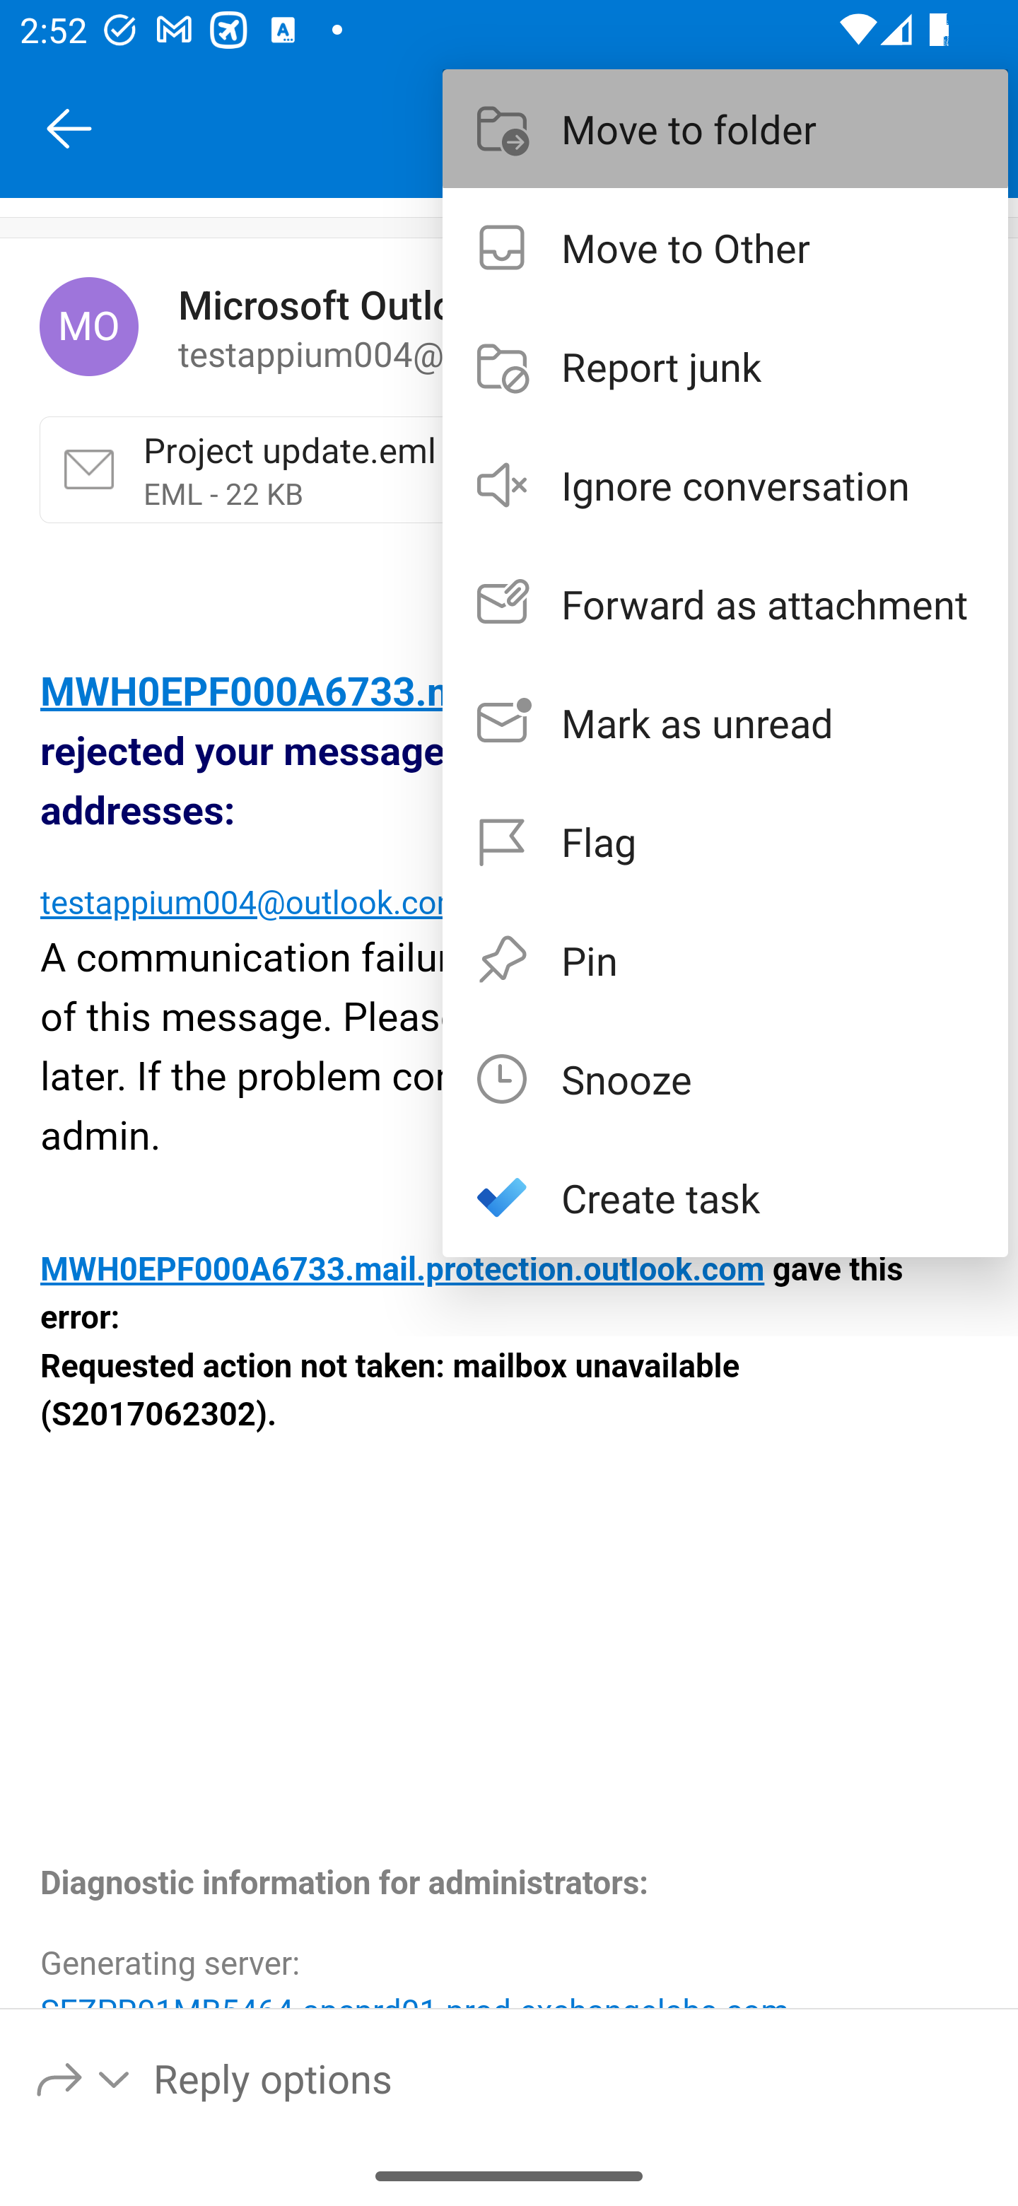  Describe the element at coordinates (725, 1078) in the screenshot. I see `Snooze` at that location.